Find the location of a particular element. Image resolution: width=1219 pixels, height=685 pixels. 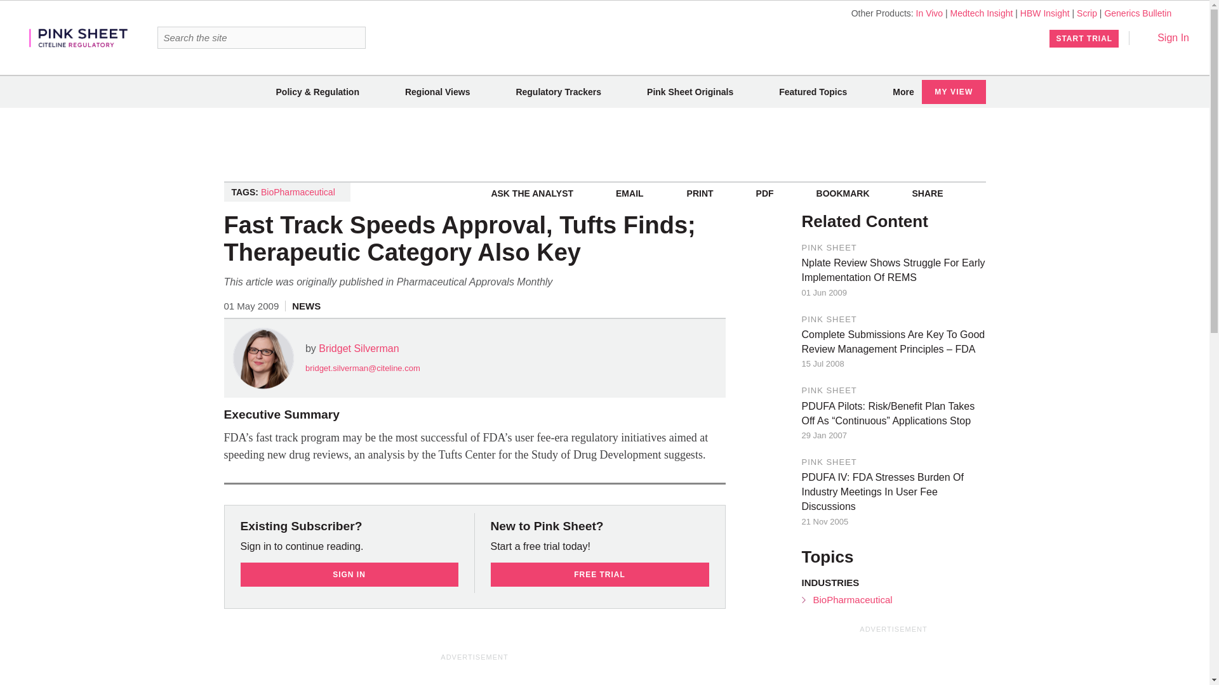

Sign In is located at coordinates (1164, 37).